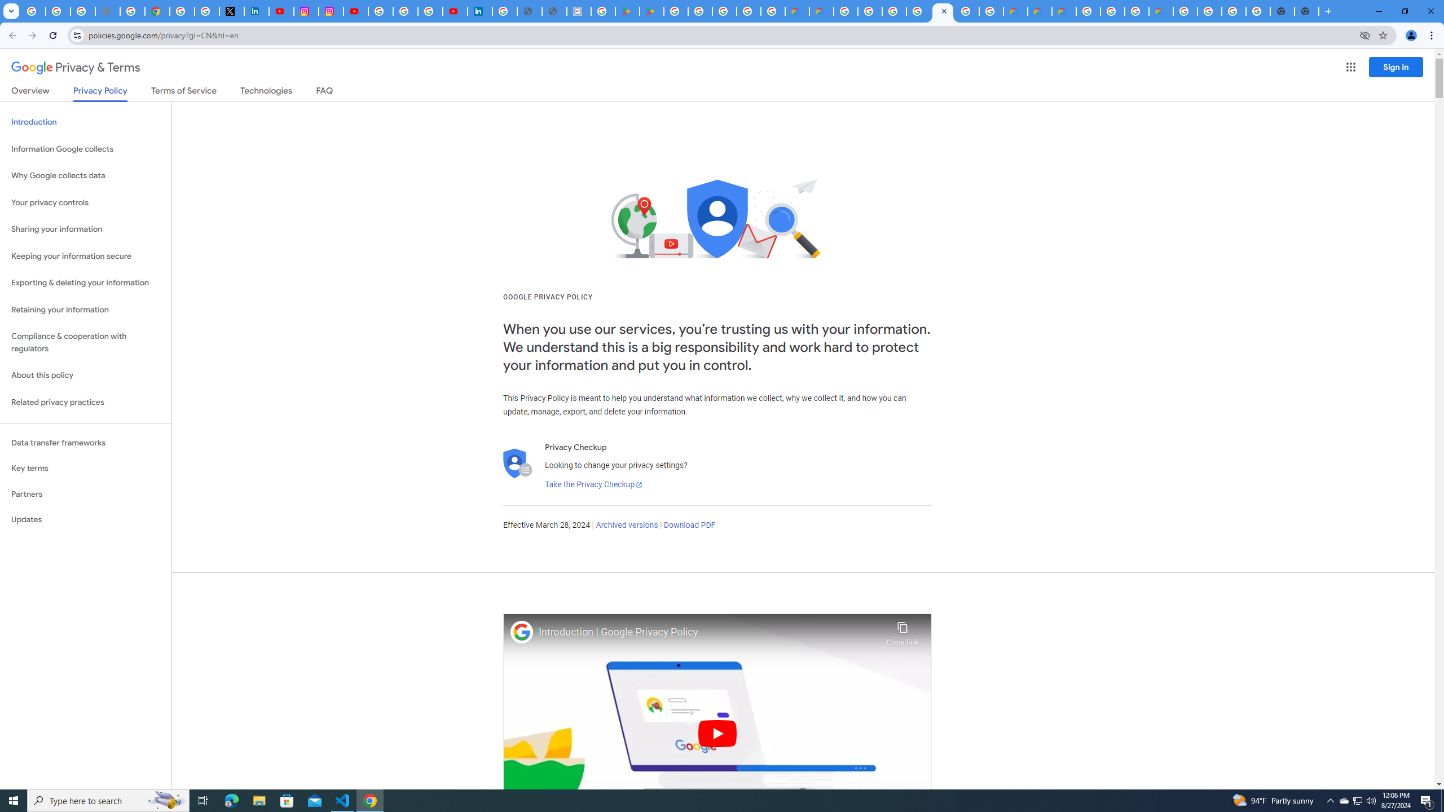 The width and height of the screenshot is (1444, 812). What do you see at coordinates (32, 36) in the screenshot?
I see `Forward` at bounding box center [32, 36].